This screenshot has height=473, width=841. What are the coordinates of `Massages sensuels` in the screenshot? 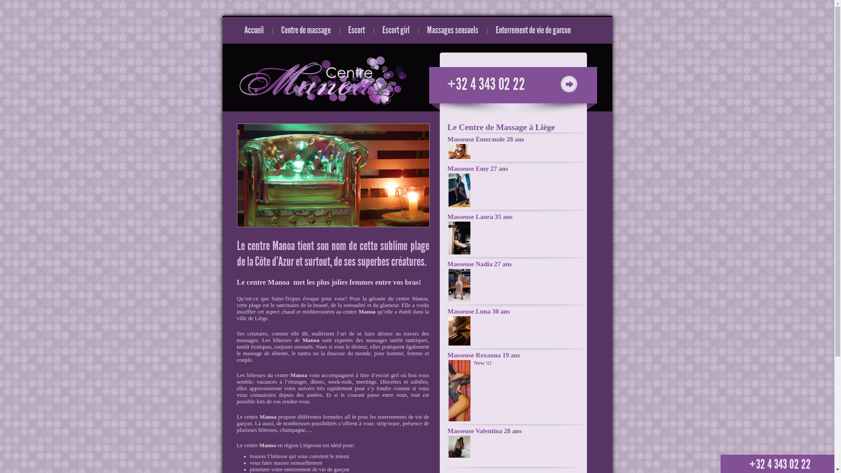 It's located at (452, 28).